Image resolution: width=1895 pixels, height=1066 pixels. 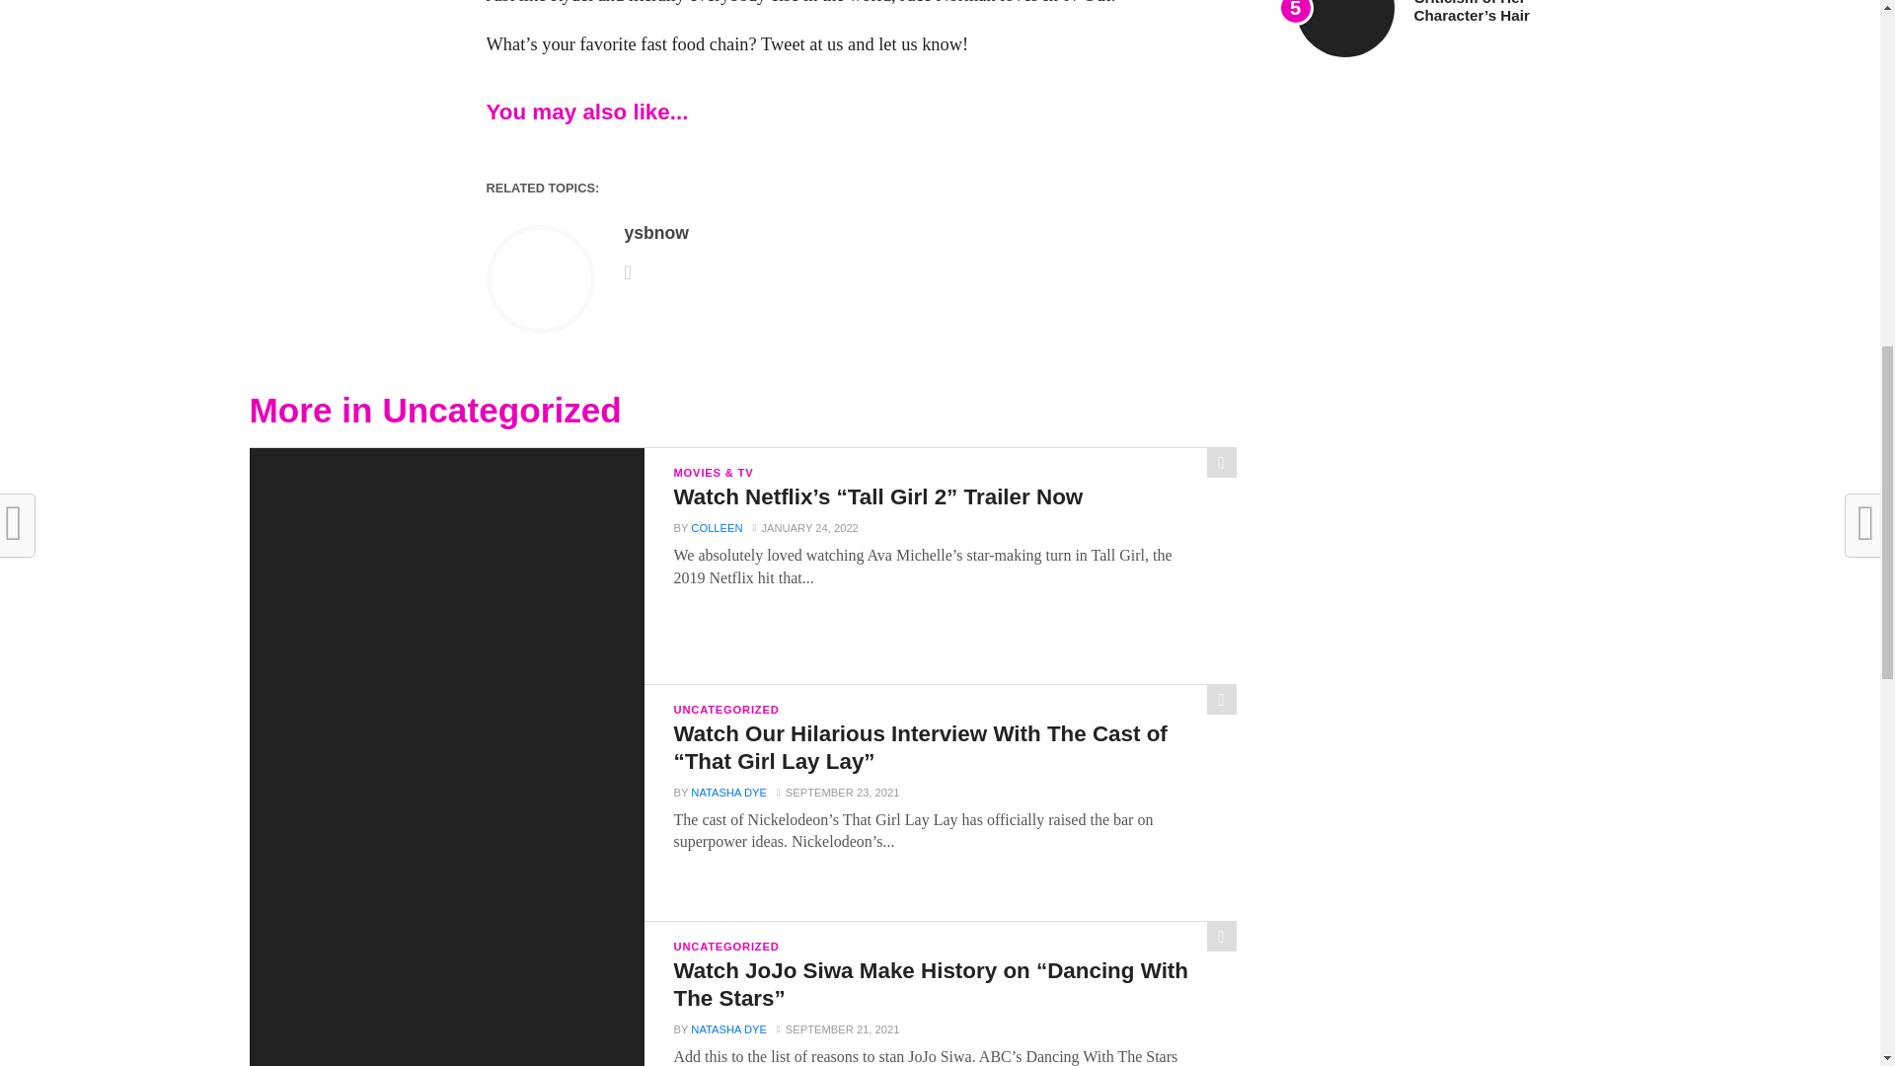 What do you see at coordinates (728, 792) in the screenshot?
I see `Posts by Natasha Dye` at bounding box center [728, 792].